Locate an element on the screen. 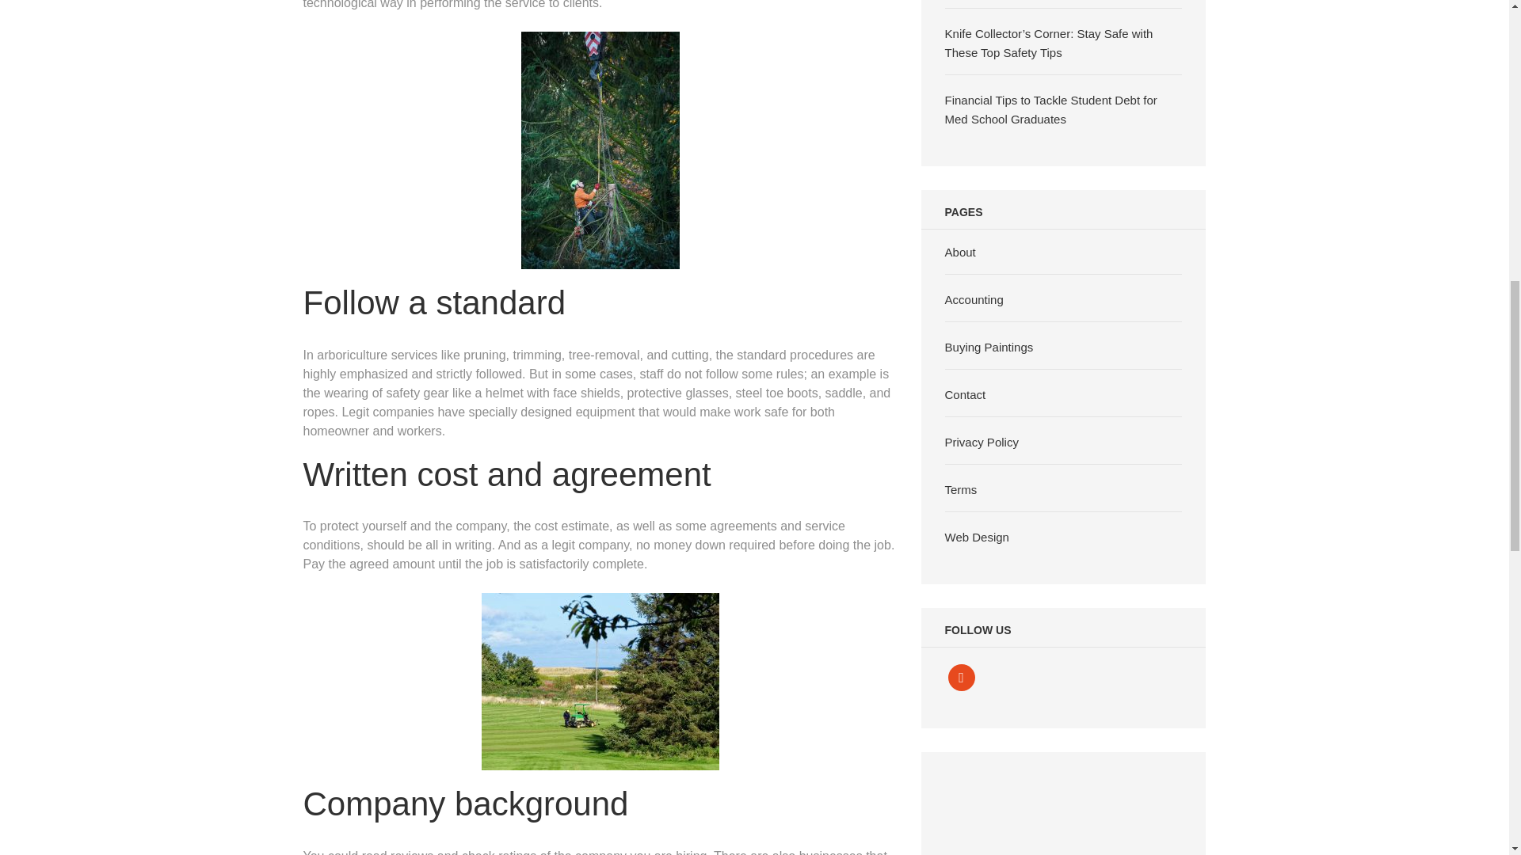  Instagram is located at coordinates (961, 676).